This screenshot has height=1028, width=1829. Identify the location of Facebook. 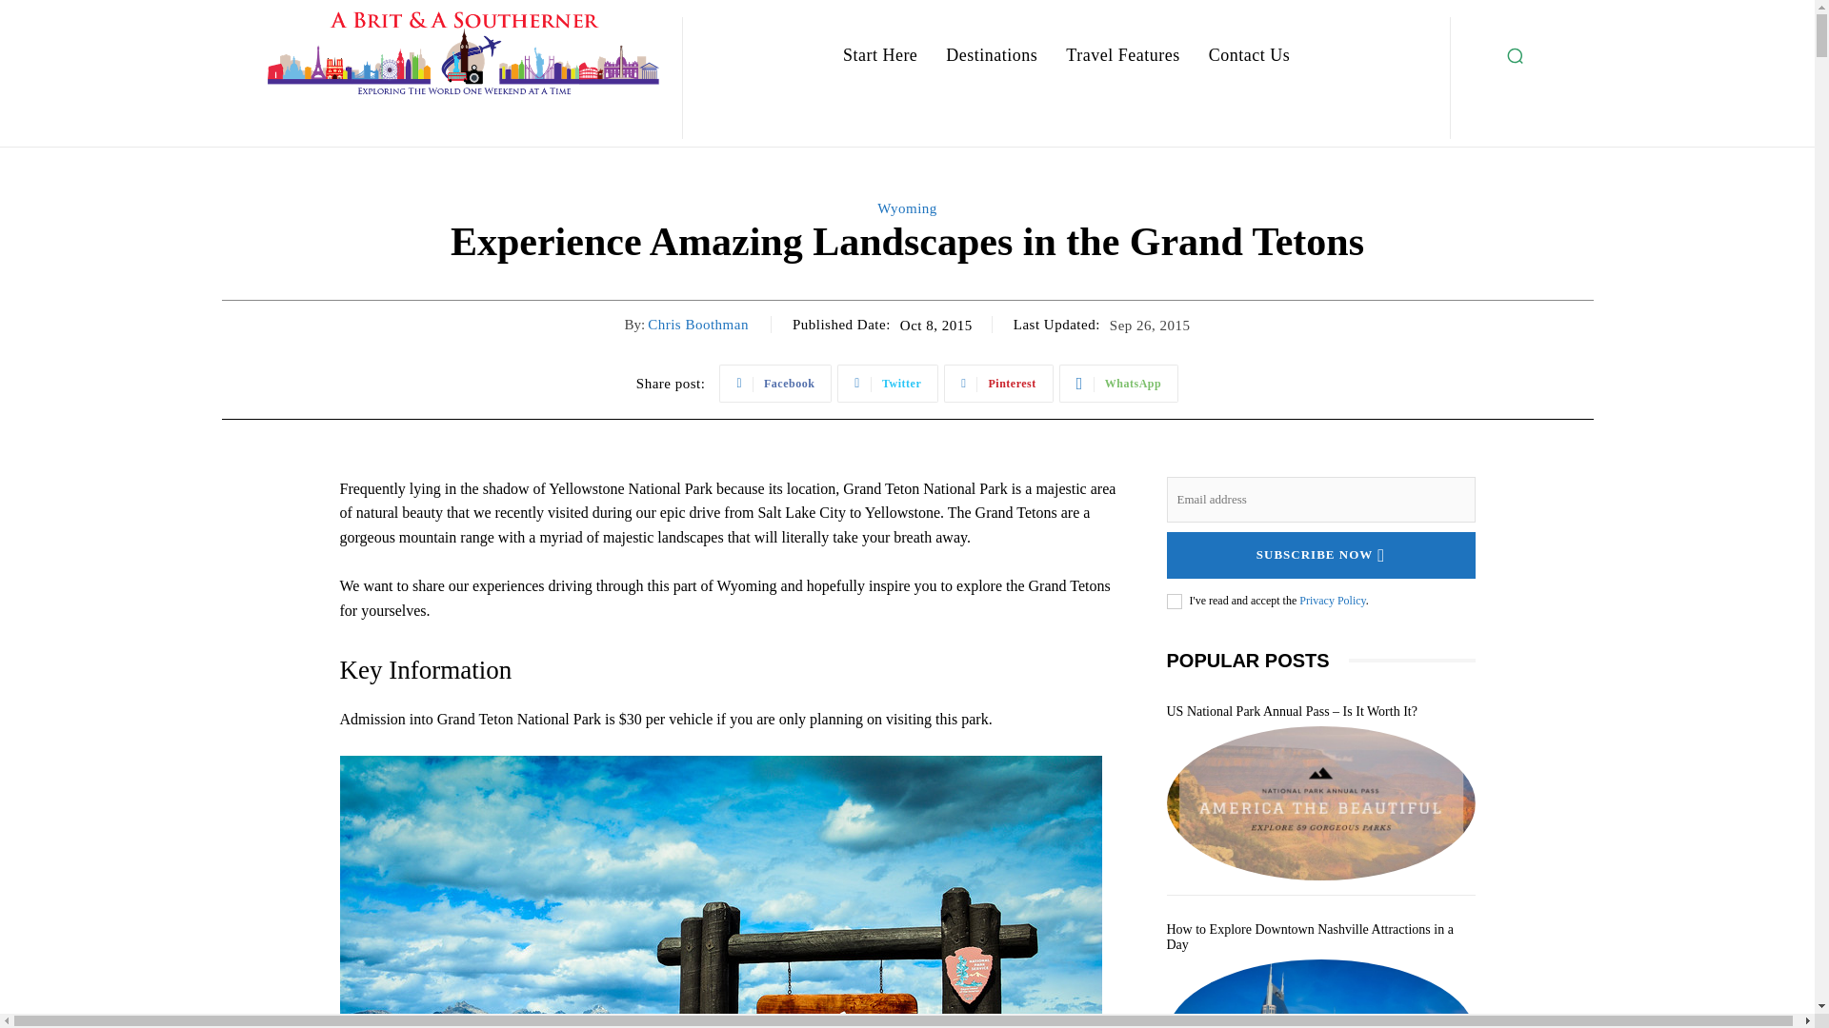
(775, 384).